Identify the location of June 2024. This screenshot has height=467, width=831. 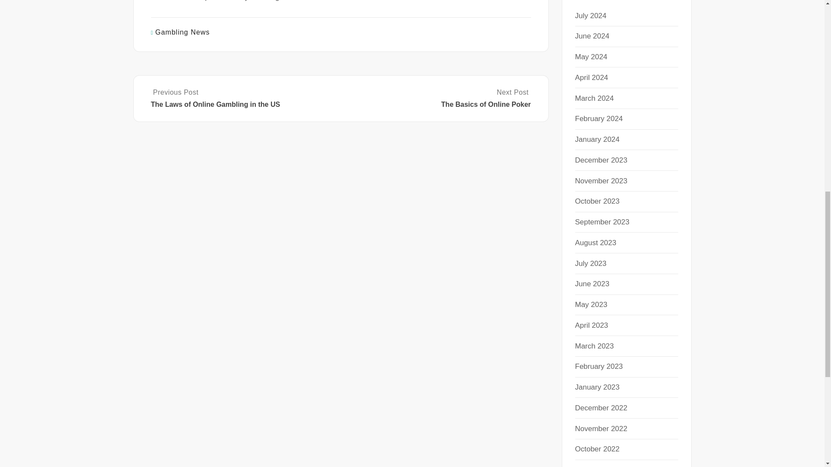
(592, 36).